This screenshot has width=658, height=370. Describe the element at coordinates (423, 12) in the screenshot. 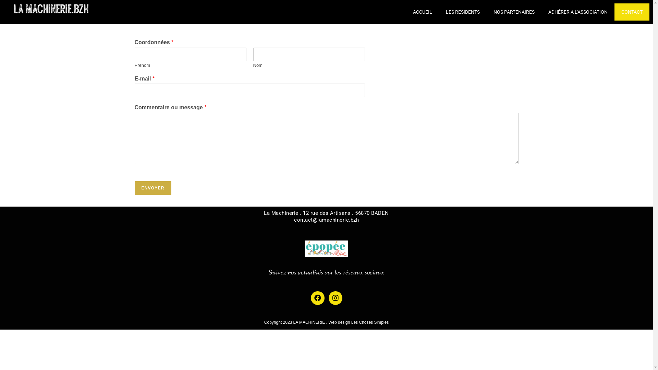

I see `ACCUEIL` at that location.